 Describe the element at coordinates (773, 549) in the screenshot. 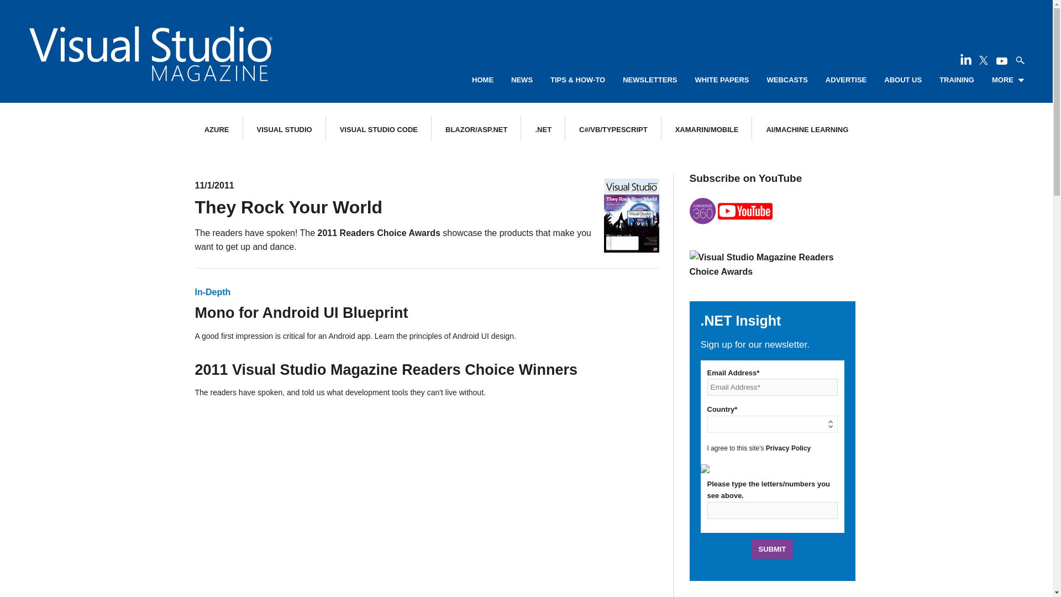

I see `Submit` at that location.